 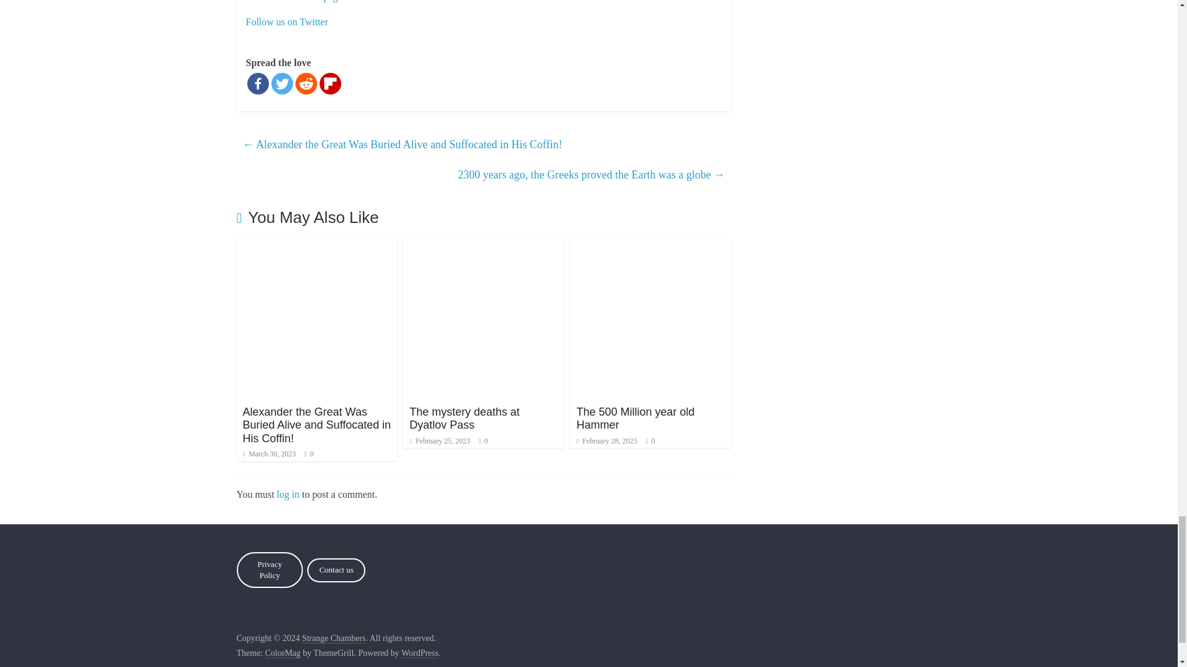 I want to click on Visit our Facebook page, so click(x=294, y=1).